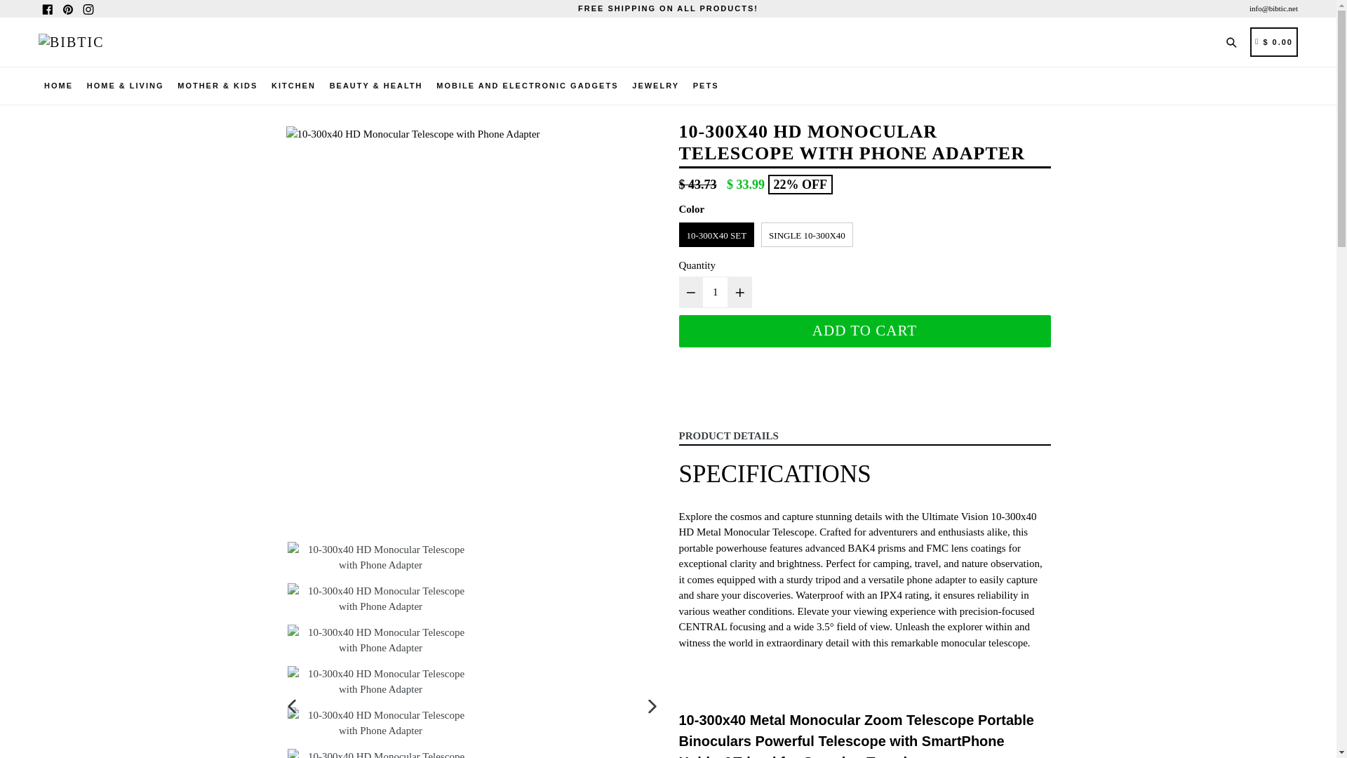 The height and width of the screenshot is (758, 1347). I want to click on KITCHEN, so click(293, 86).